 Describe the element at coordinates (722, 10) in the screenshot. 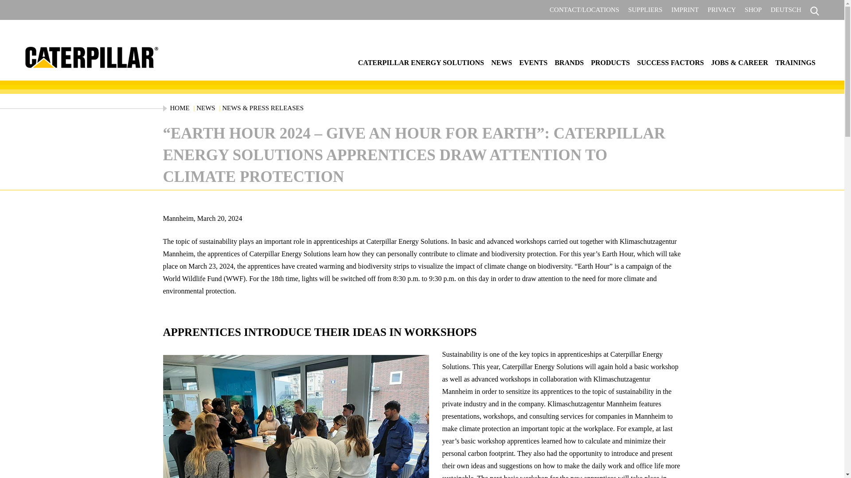

I see `PRIVACY` at that location.